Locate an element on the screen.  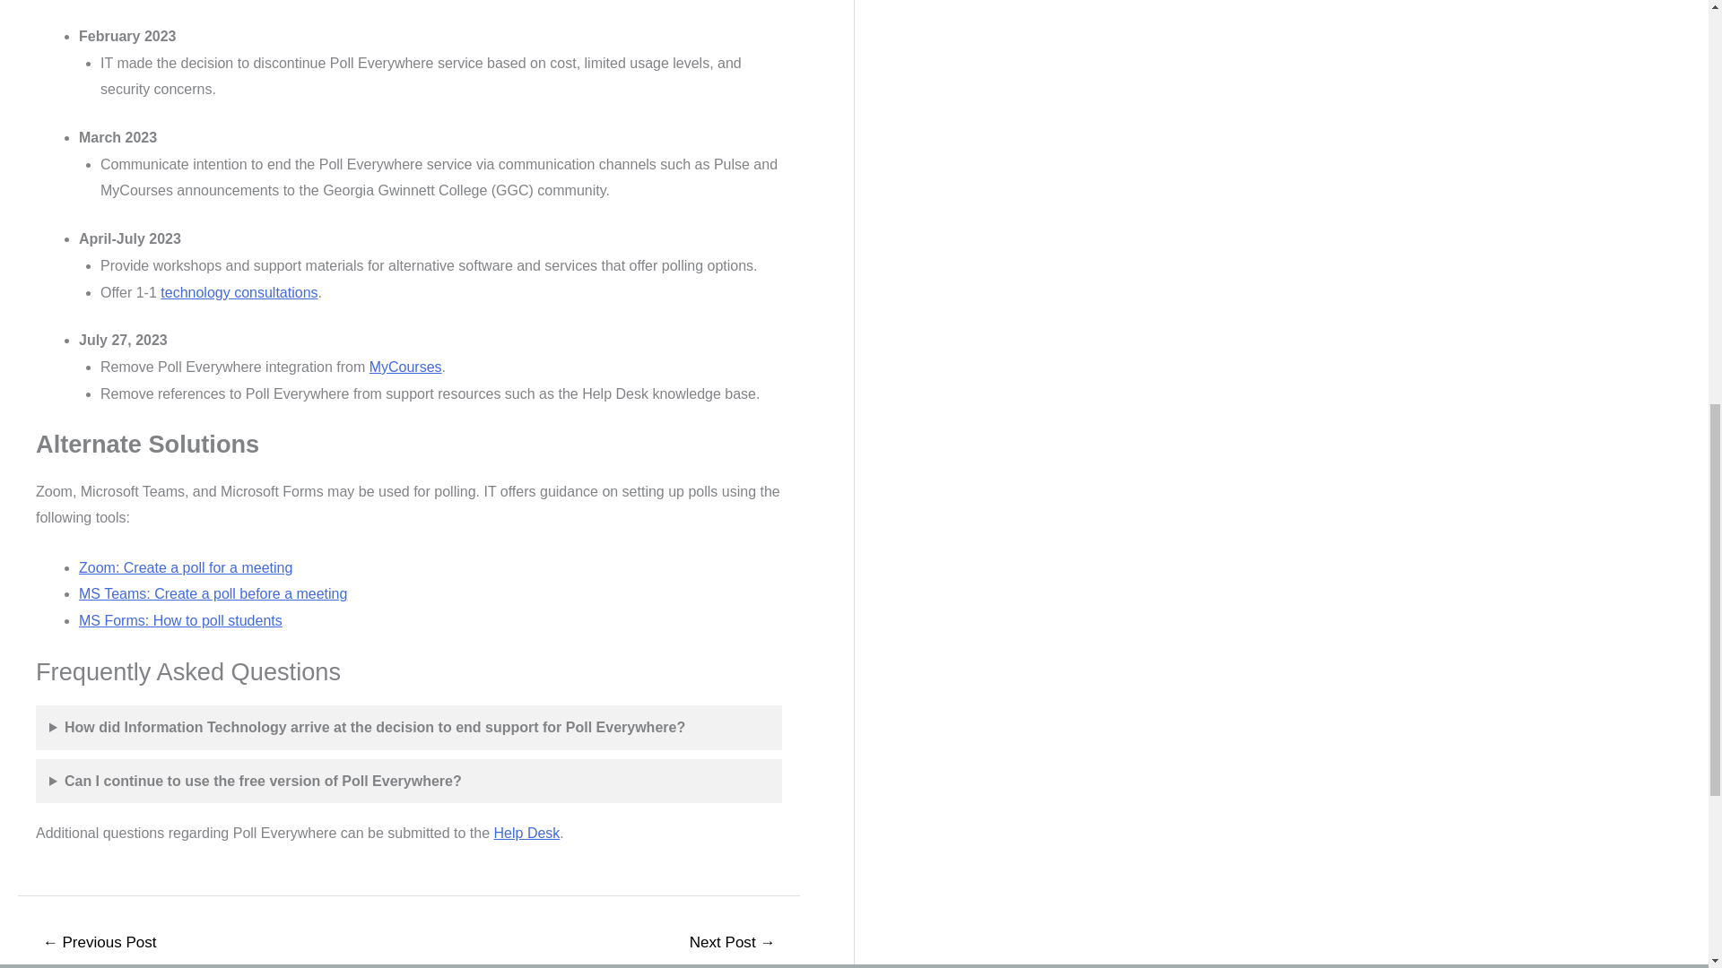
technology consultations is located at coordinates (239, 292).